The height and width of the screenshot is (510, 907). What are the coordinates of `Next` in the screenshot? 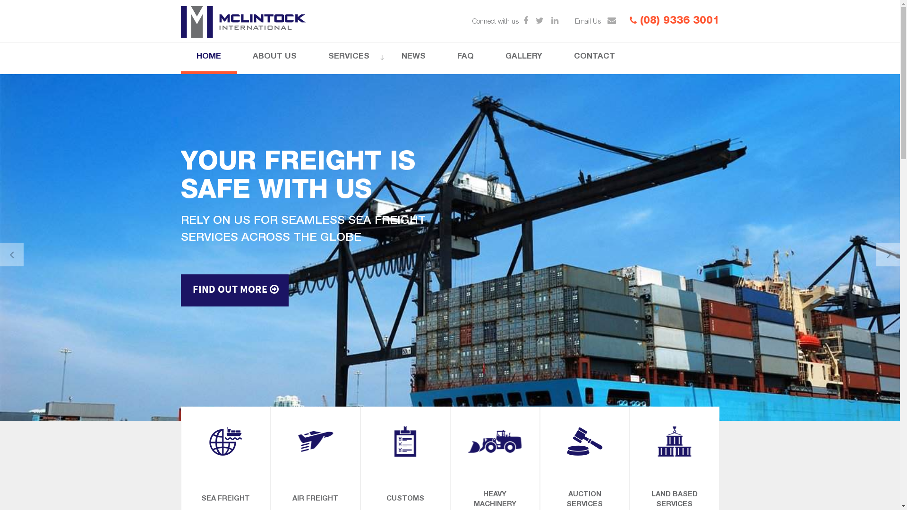 It's located at (888, 255).